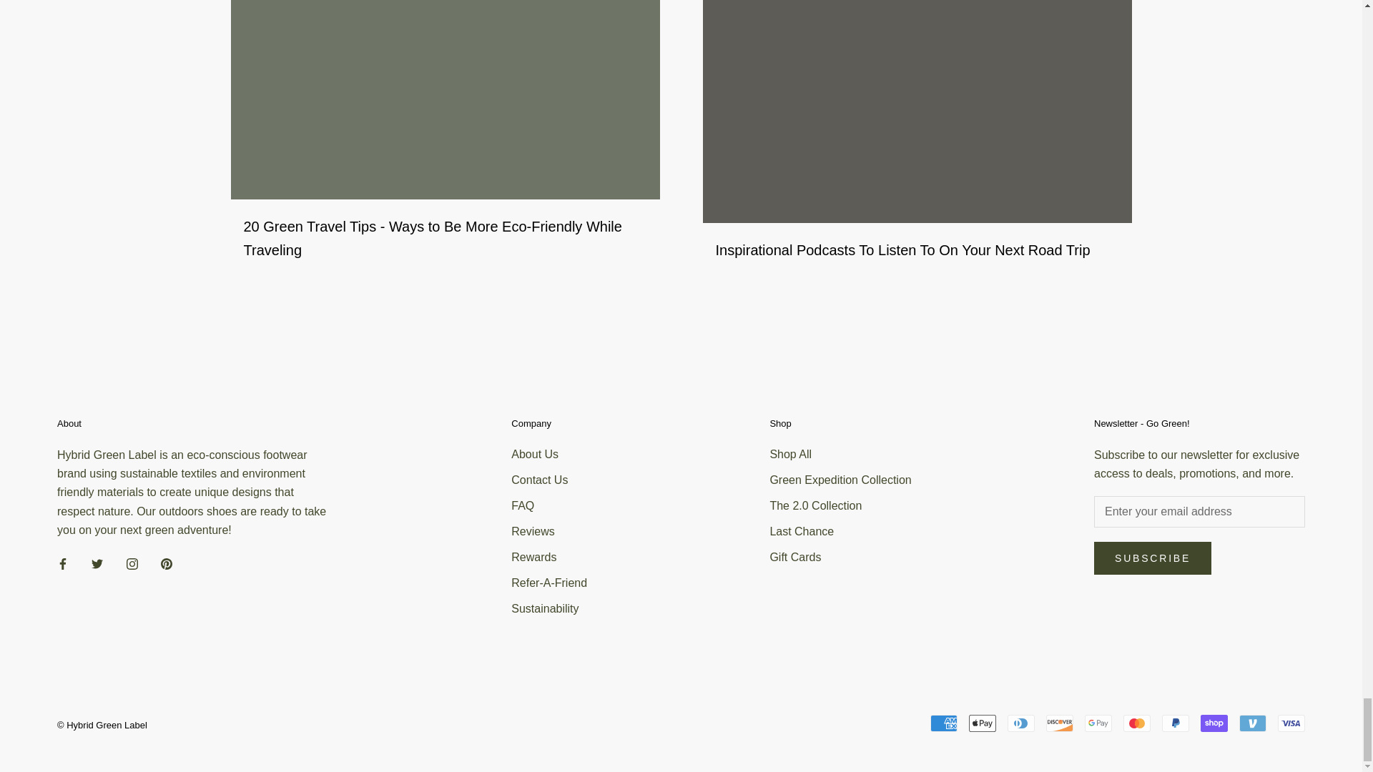 The image size is (1373, 772). What do you see at coordinates (1098, 723) in the screenshot?
I see `Google Pay` at bounding box center [1098, 723].